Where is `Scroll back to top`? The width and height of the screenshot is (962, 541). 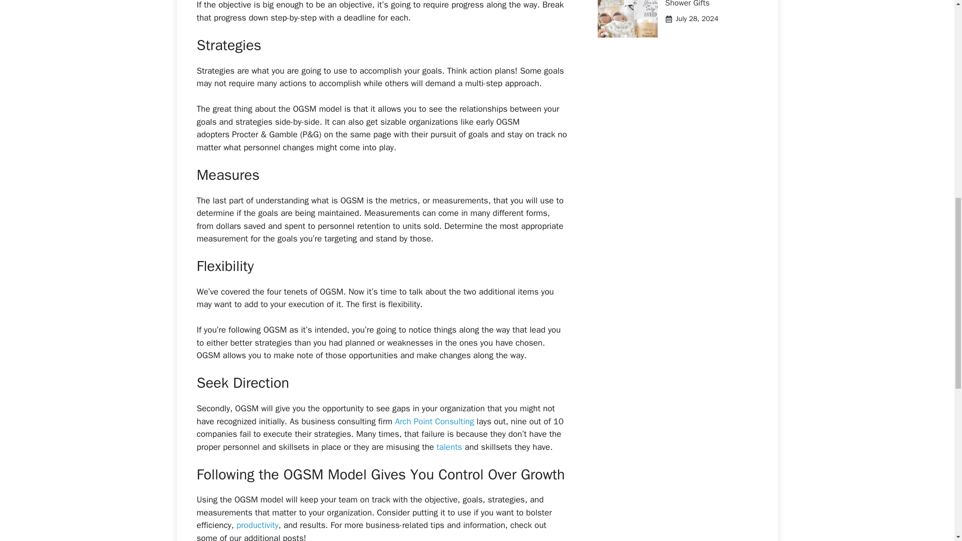
Scroll back to top is located at coordinates (929, 475).